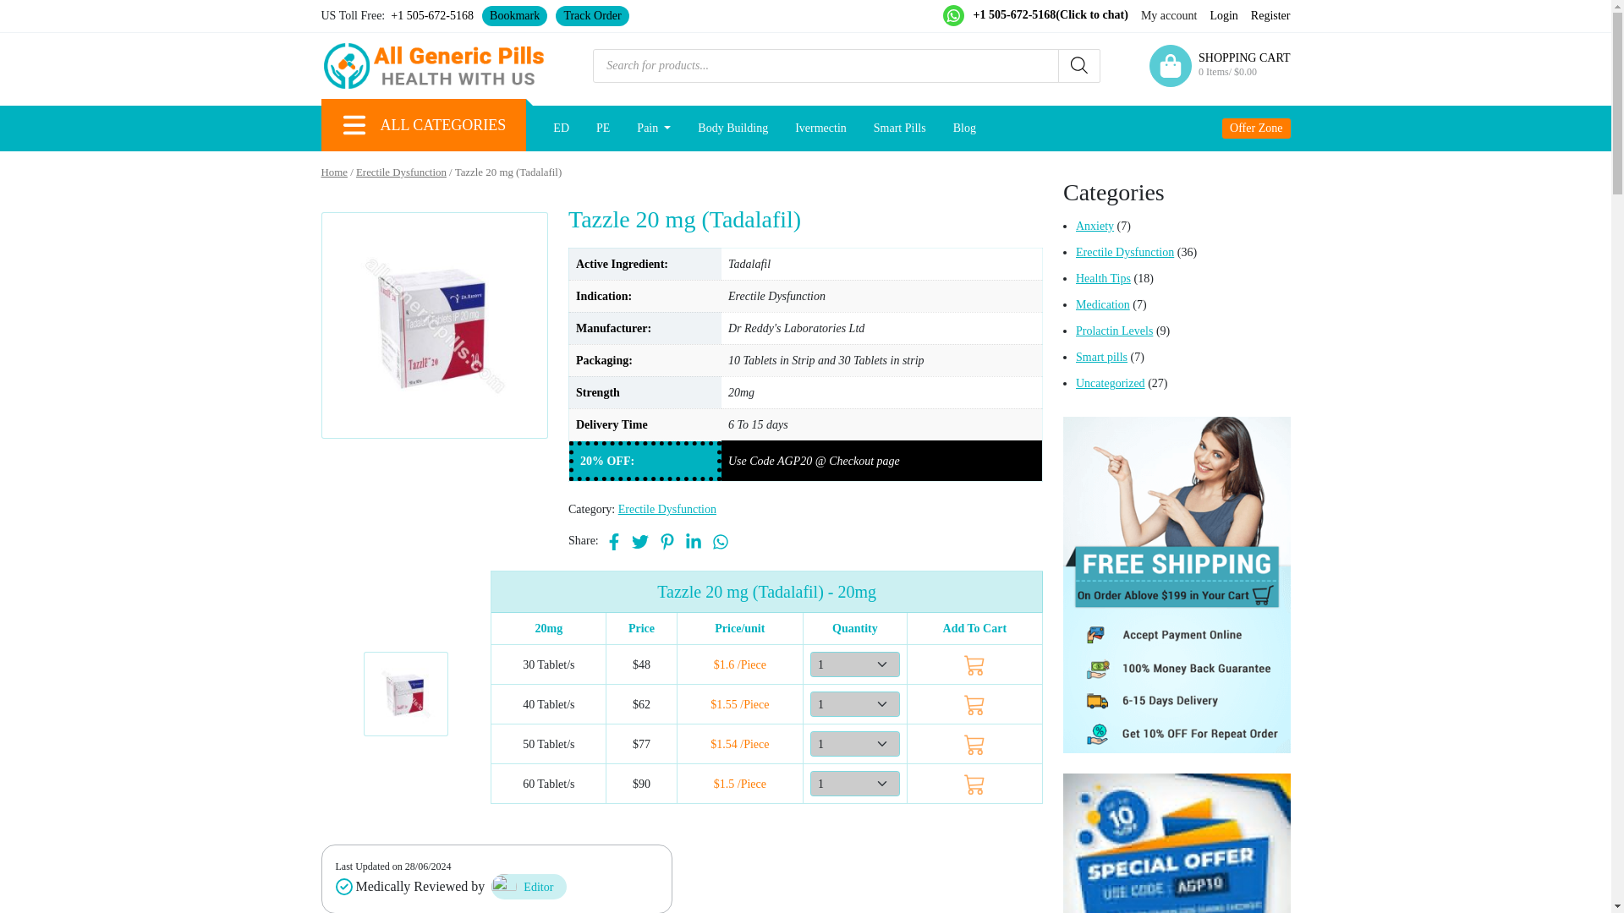  Describe the element at coordinates (1257, 128) in the screenshot. I see `Offer Zone` at that location.